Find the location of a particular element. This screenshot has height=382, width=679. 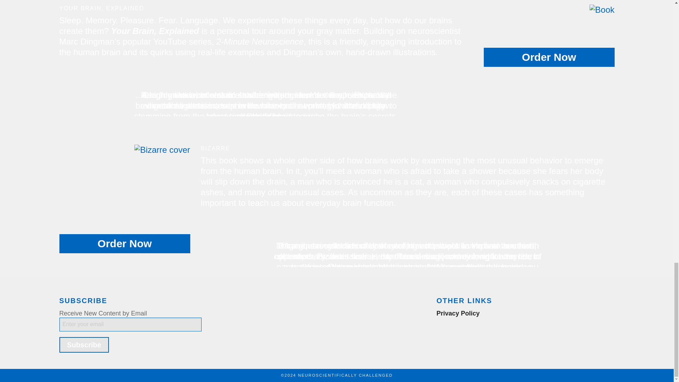

Order Now is located at coordinates (549, 57).